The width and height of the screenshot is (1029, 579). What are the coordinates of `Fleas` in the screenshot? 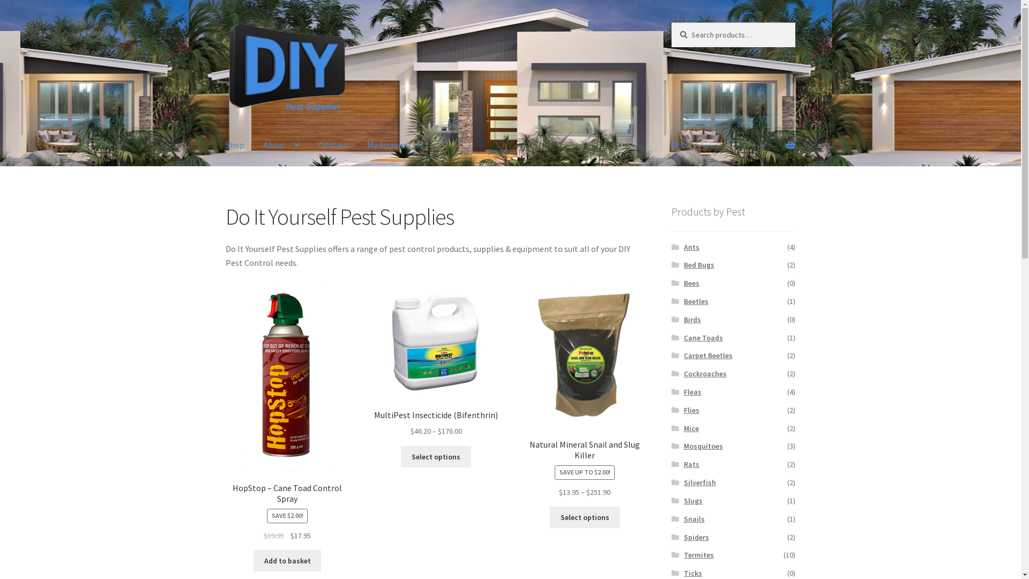 It's located at (692, 392).